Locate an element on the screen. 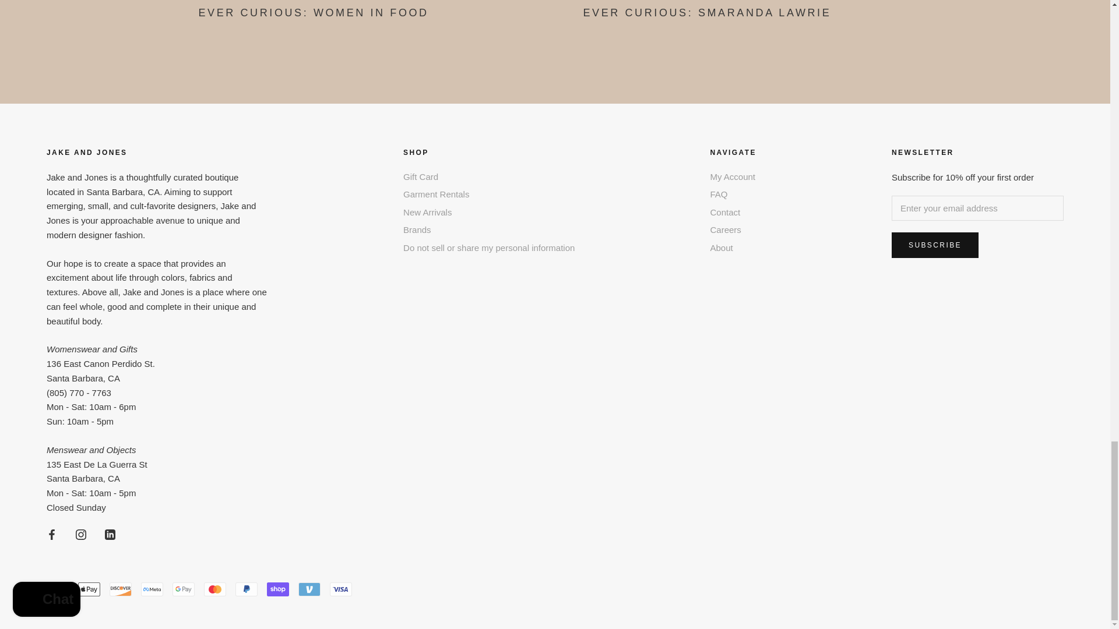 The width and height of the screenshot is (1119, 629). Visa is located at coordinates (341, 589).